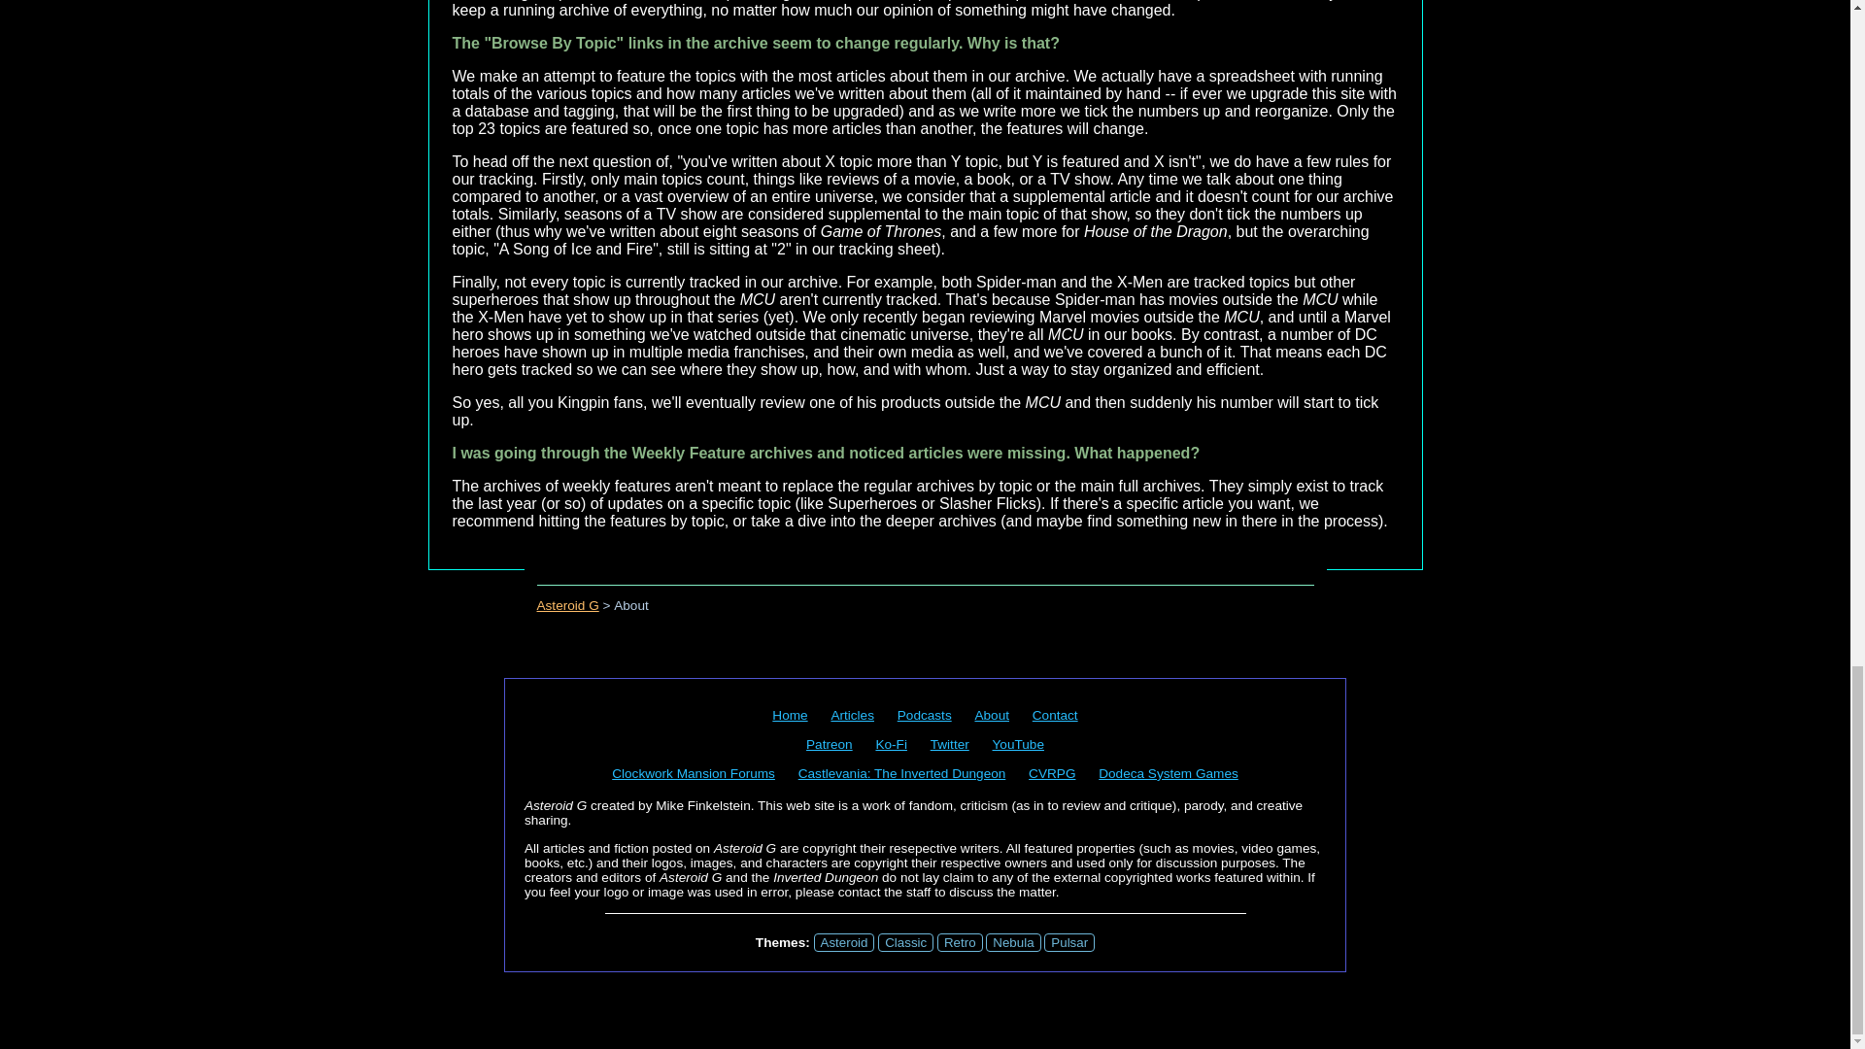  What do you see at coordinates (991, 715) in the screenshot?
I see `About` at bounding box center [991, 715].